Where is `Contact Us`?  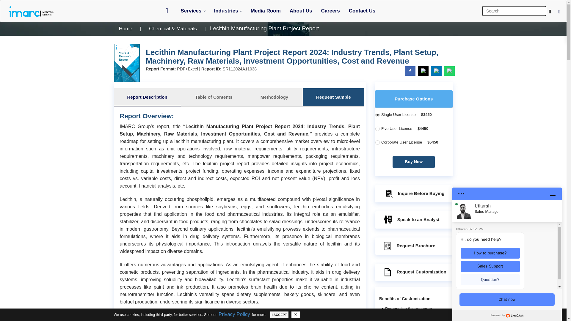 Contact Us is located at coordinates (362, 11).